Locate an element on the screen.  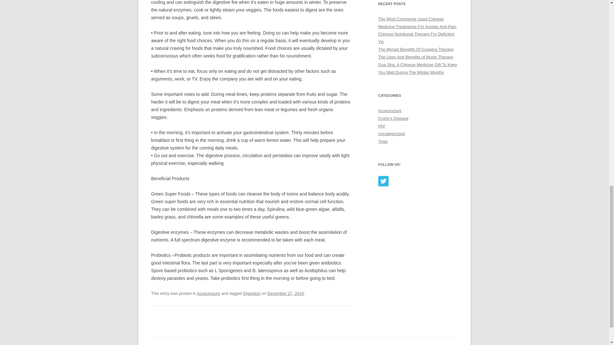
Follow Us on Twitter is located at coordinates (383, 181).